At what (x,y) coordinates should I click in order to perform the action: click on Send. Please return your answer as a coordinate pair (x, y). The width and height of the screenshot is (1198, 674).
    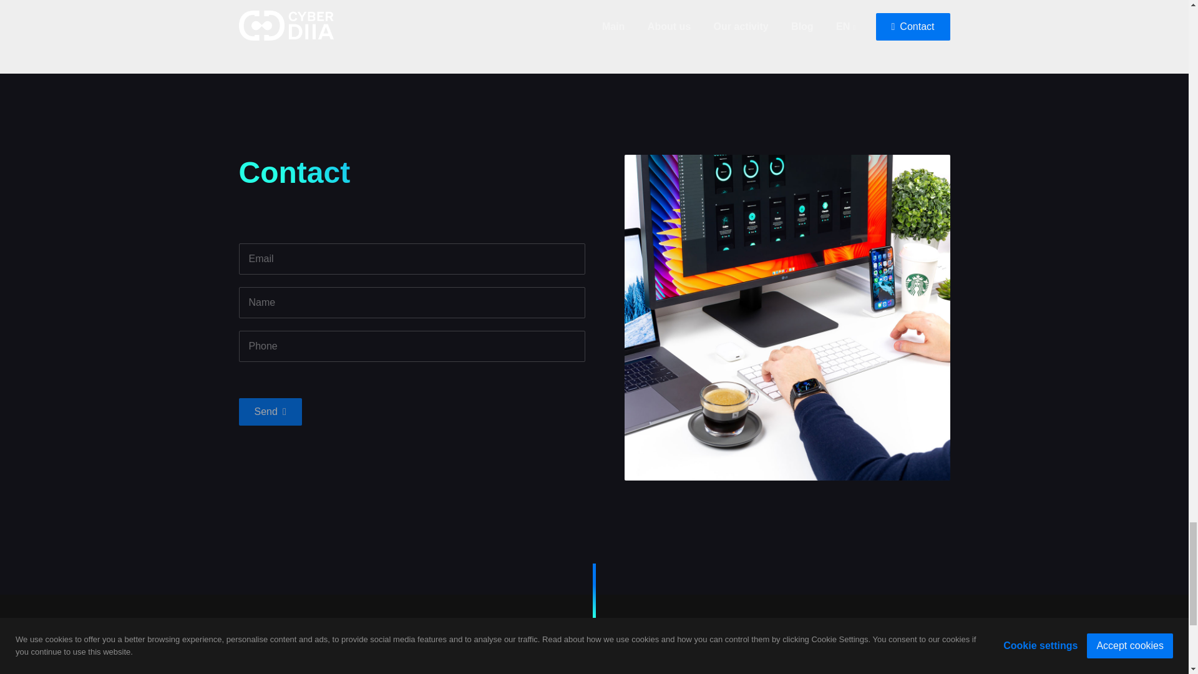
    Looking at the image, I should click on (270, 412).